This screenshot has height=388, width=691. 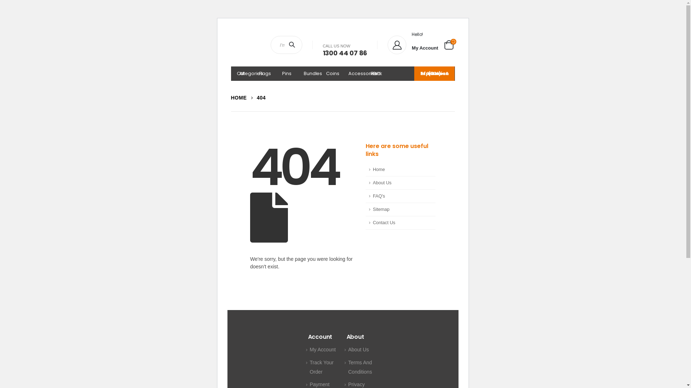 I want to click on Hello!
My Account, so click(x=413, y=45).